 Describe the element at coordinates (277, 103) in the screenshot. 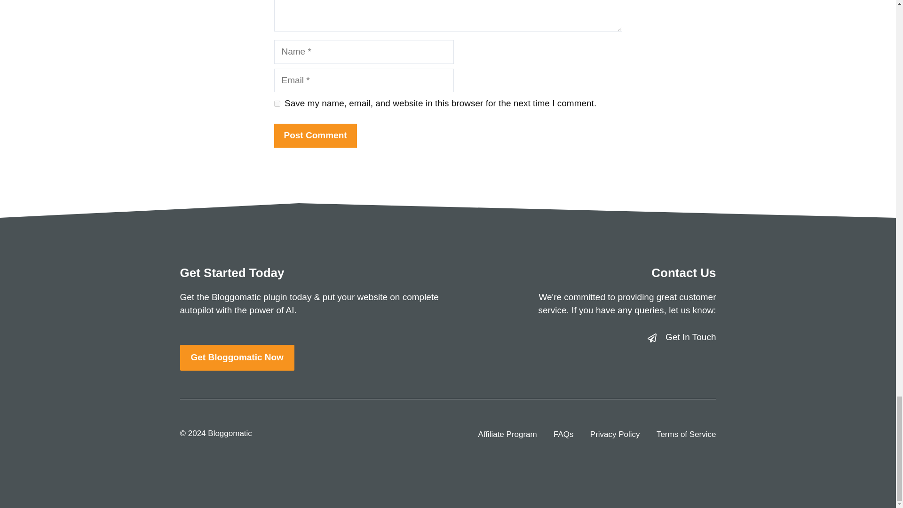

I see `yes` at that location.